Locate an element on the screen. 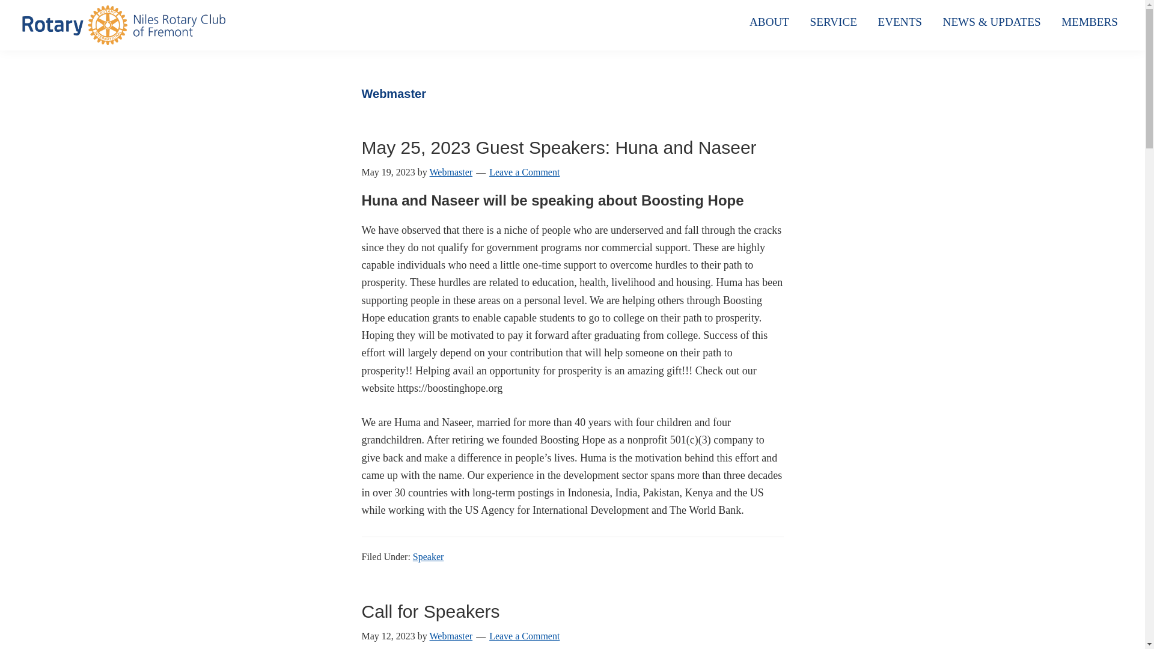  MEMBERS is located at coordinates (1090, 22).